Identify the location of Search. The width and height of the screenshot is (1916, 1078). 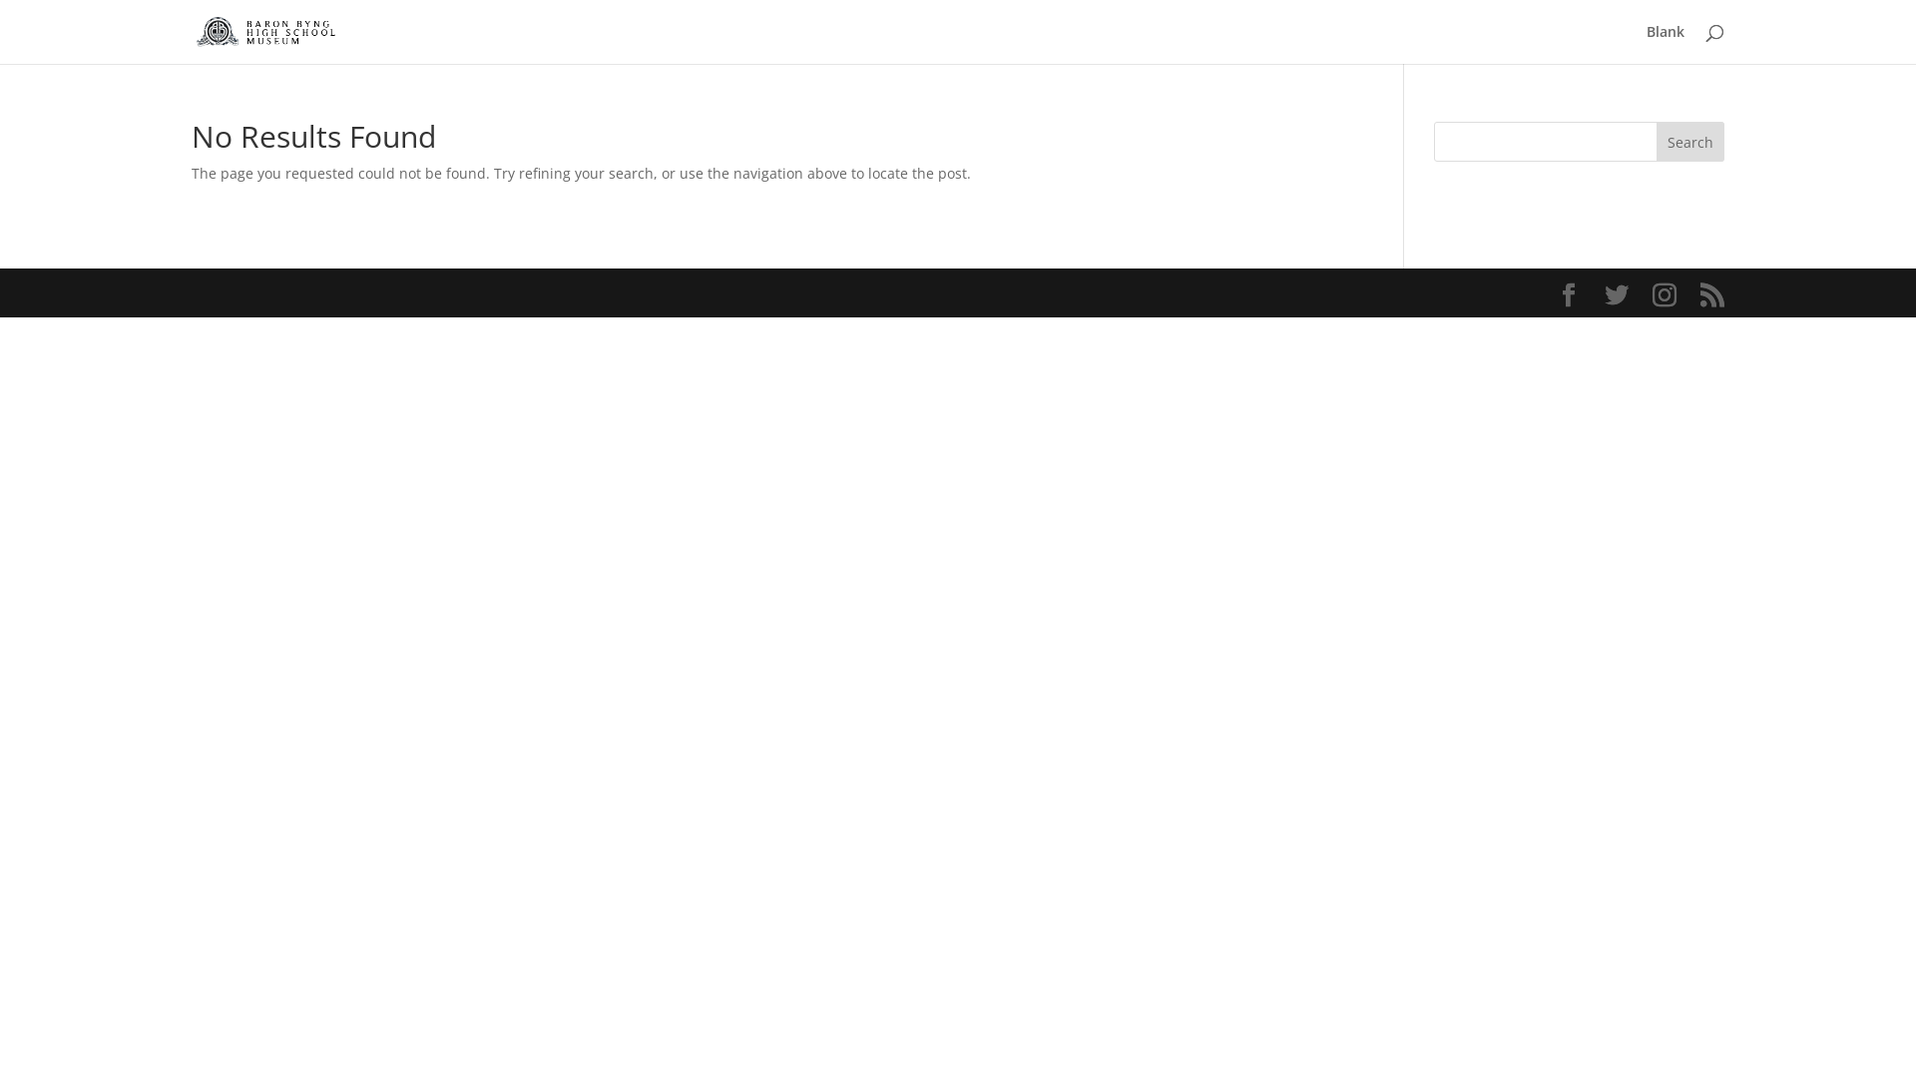
(1690, 142).